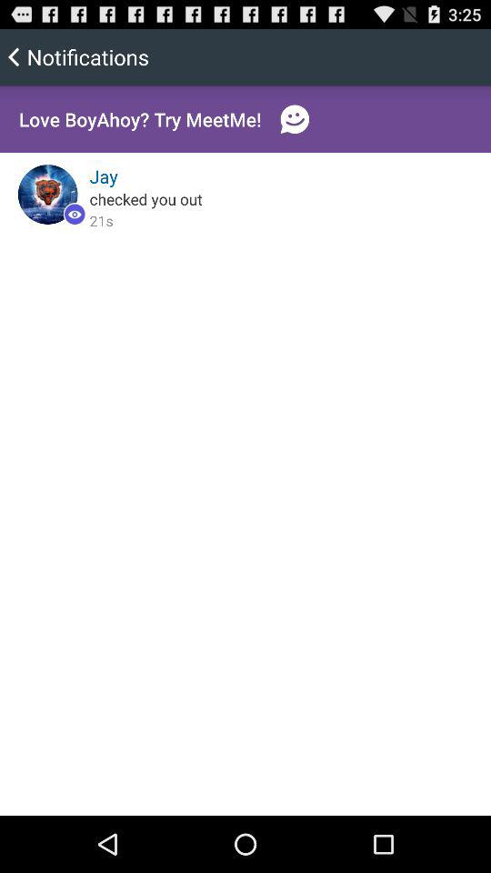 Image resolution: width=491 pixels, height=873 pixels. Describe the element at coordinates (101, 220) in the screenshot. I see `jump to 21s icon` at that location.